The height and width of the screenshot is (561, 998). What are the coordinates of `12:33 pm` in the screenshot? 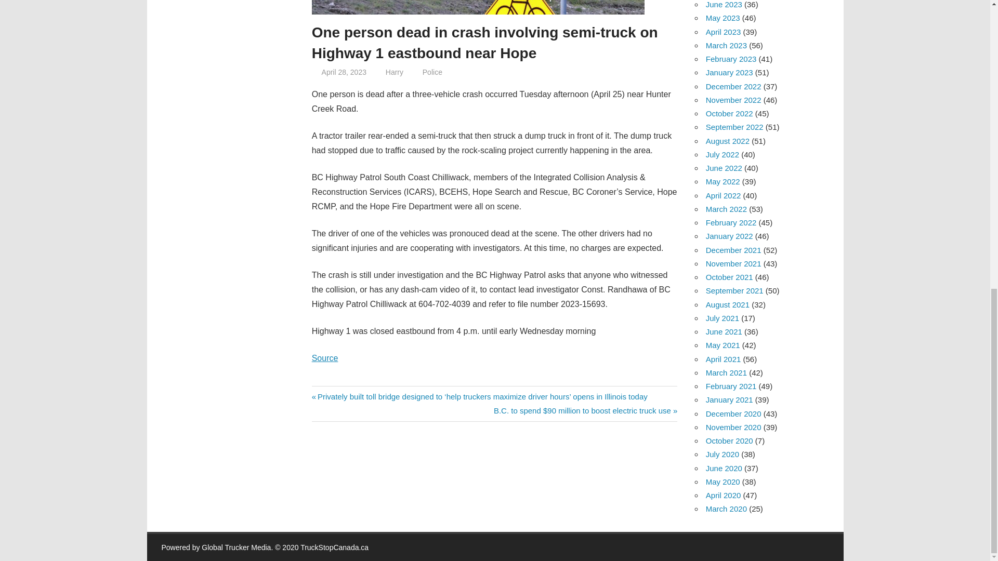 It's located at (344, 72).